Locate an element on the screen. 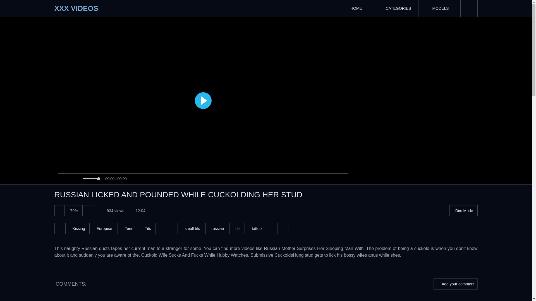 The image size is (536, 301). European is located at coordinates (104, 229).